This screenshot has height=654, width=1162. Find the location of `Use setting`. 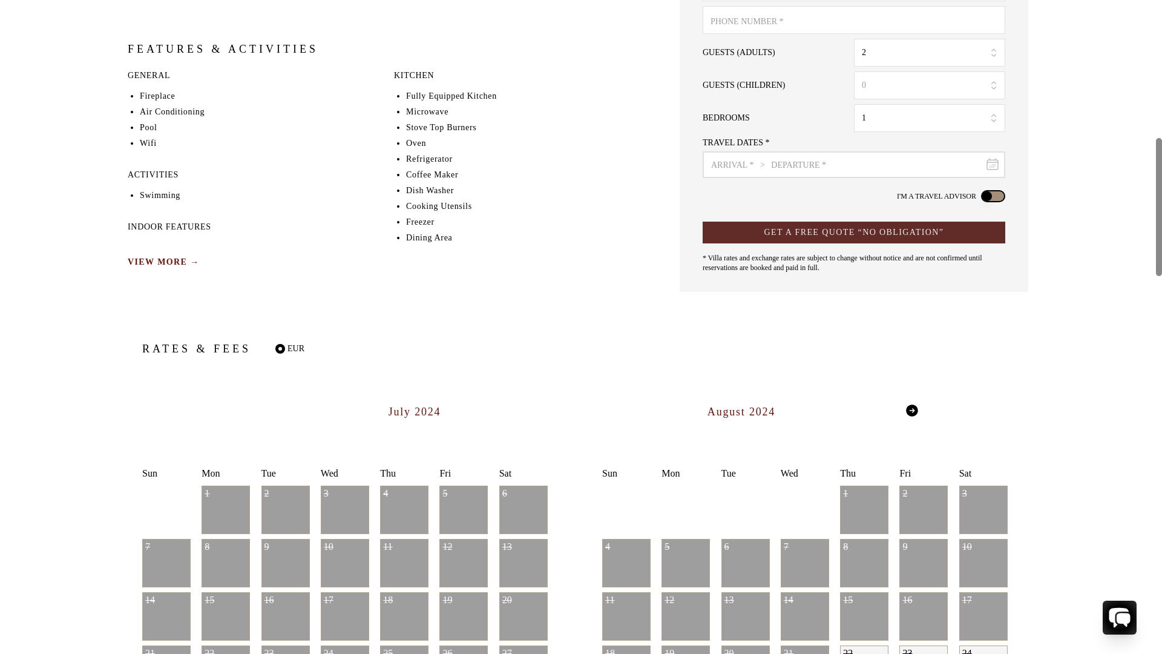

Use setting is located at coordinates (993, 196).